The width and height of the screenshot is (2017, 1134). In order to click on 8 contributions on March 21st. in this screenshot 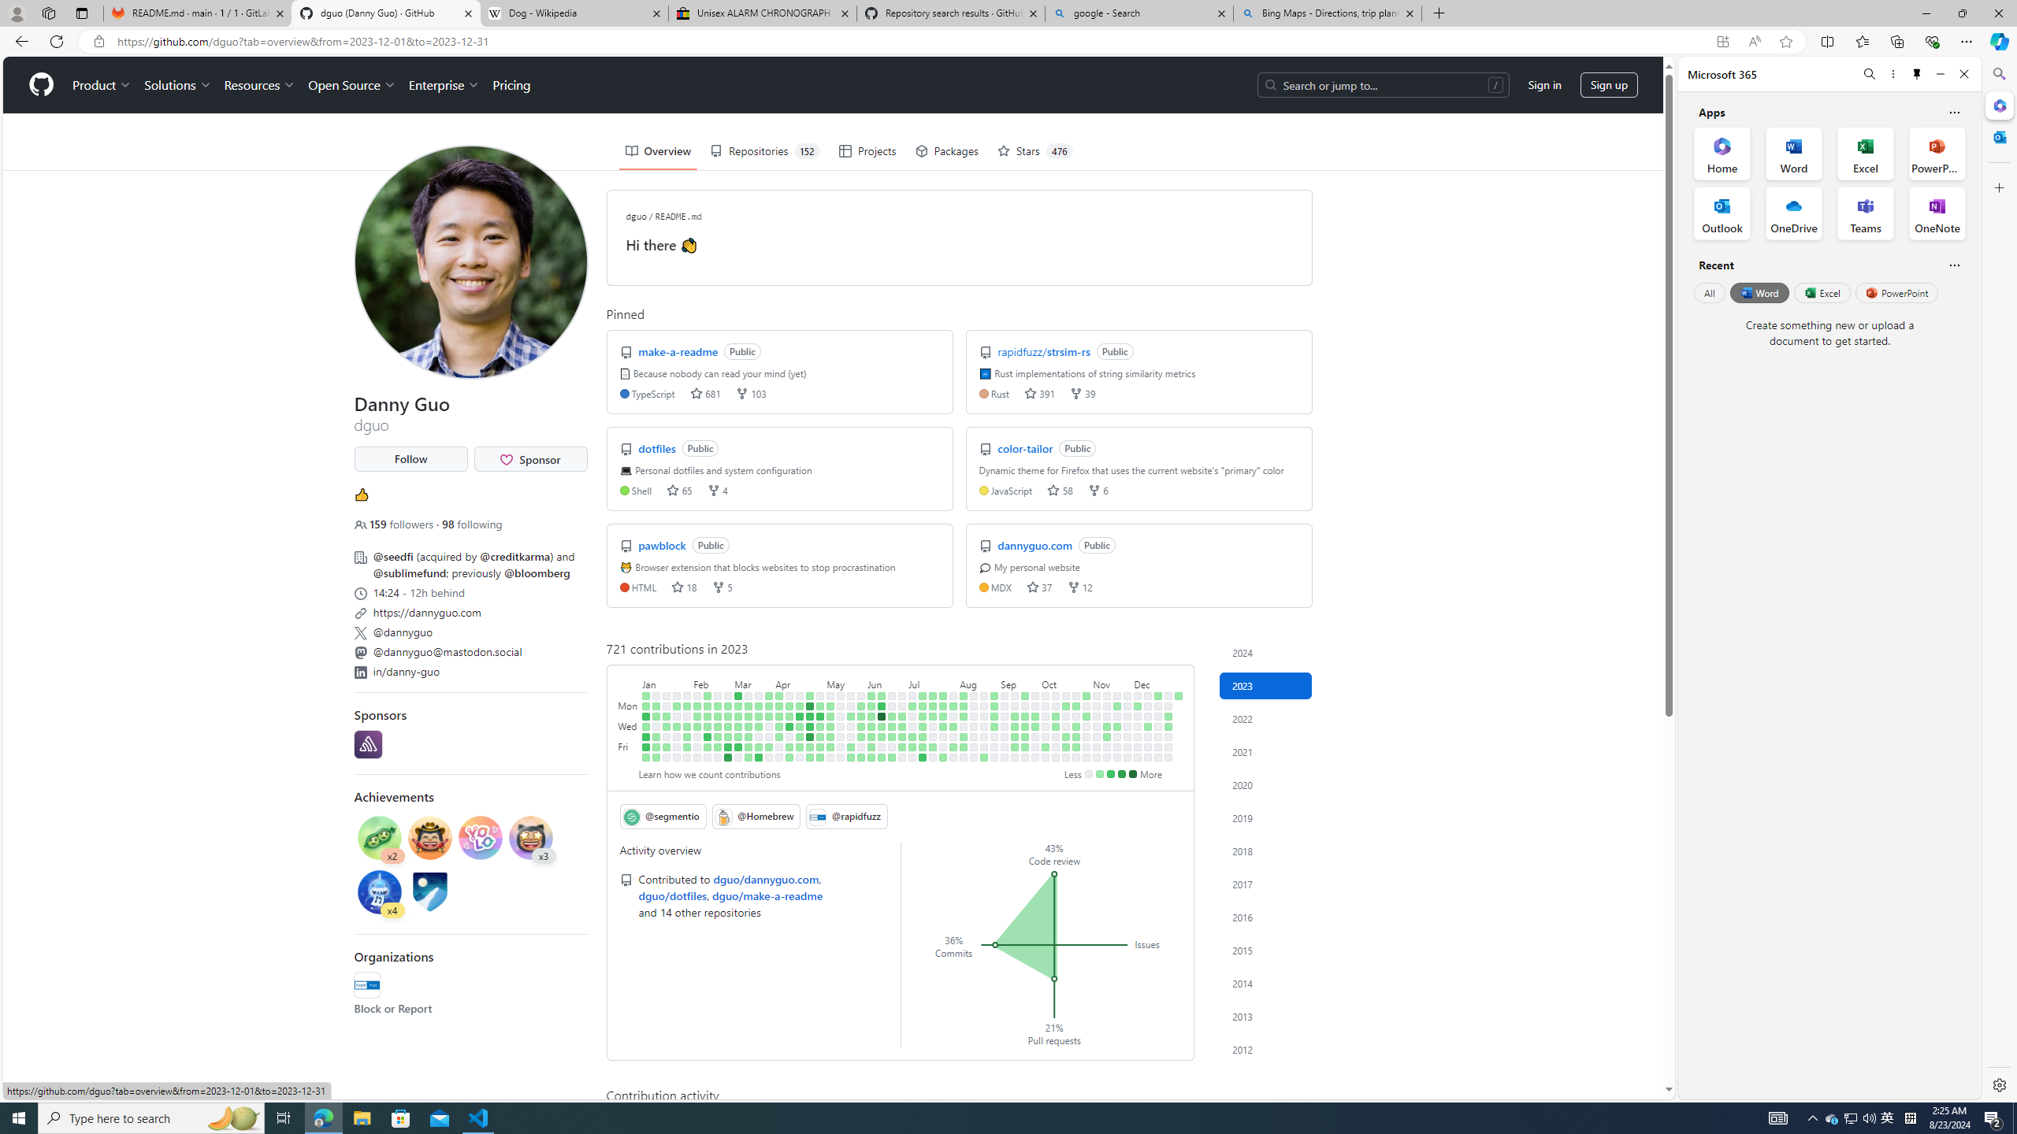, I will do `click(760, 716)`.